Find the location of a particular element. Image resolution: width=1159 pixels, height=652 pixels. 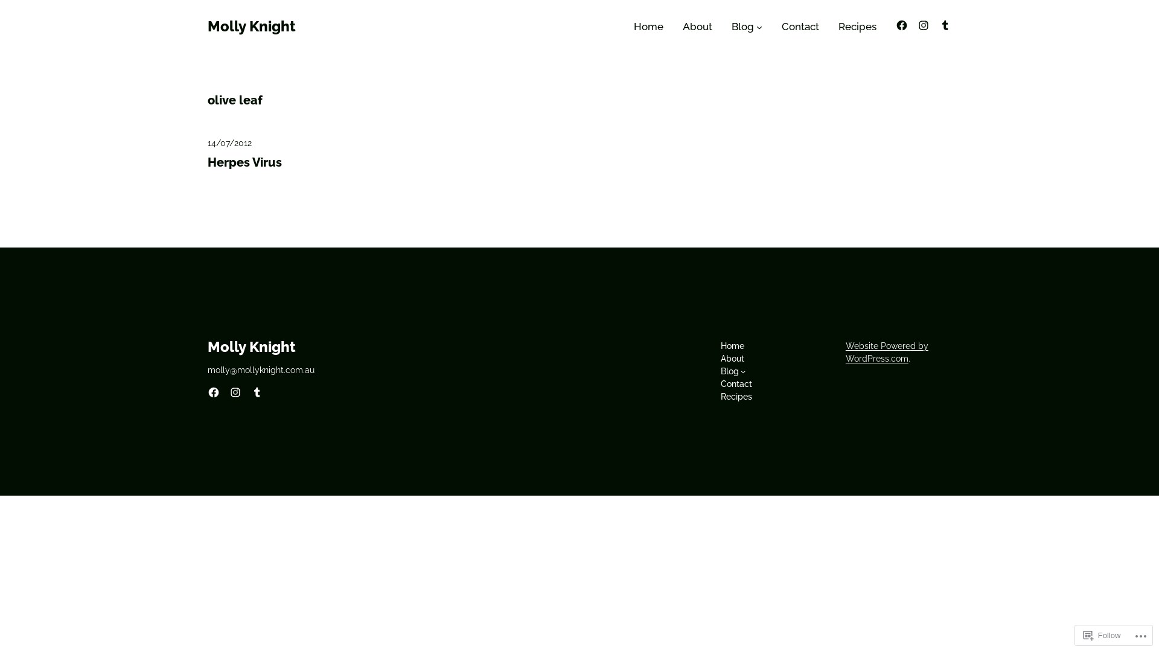

Follow is located at coordinates (1102, 635).